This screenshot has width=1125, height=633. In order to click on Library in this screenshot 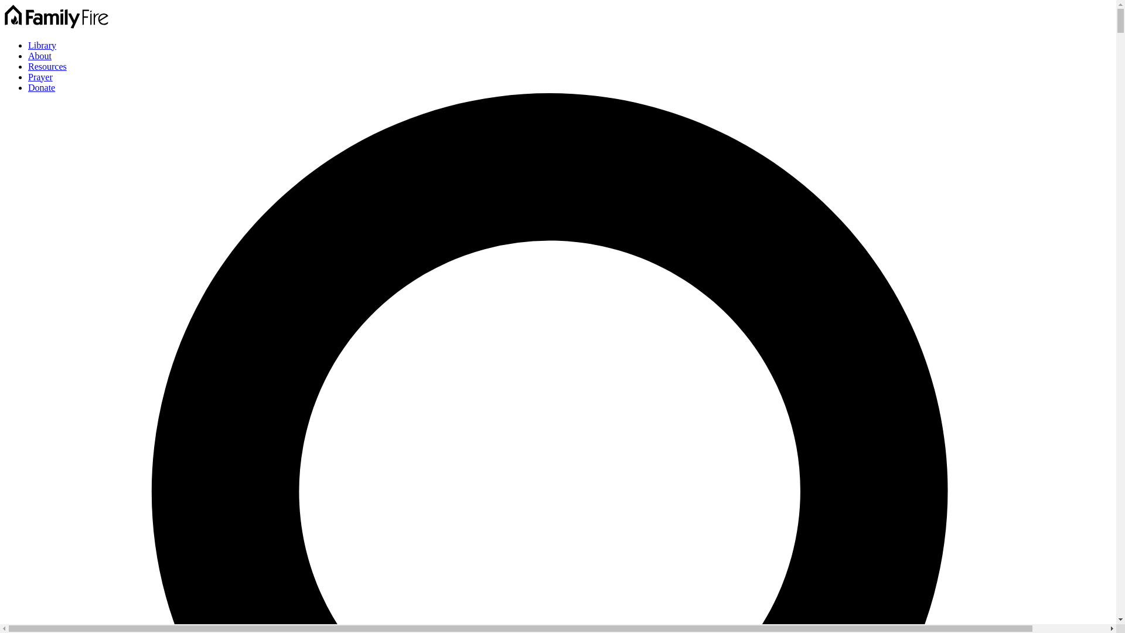, I will do `click(42, 46)`.